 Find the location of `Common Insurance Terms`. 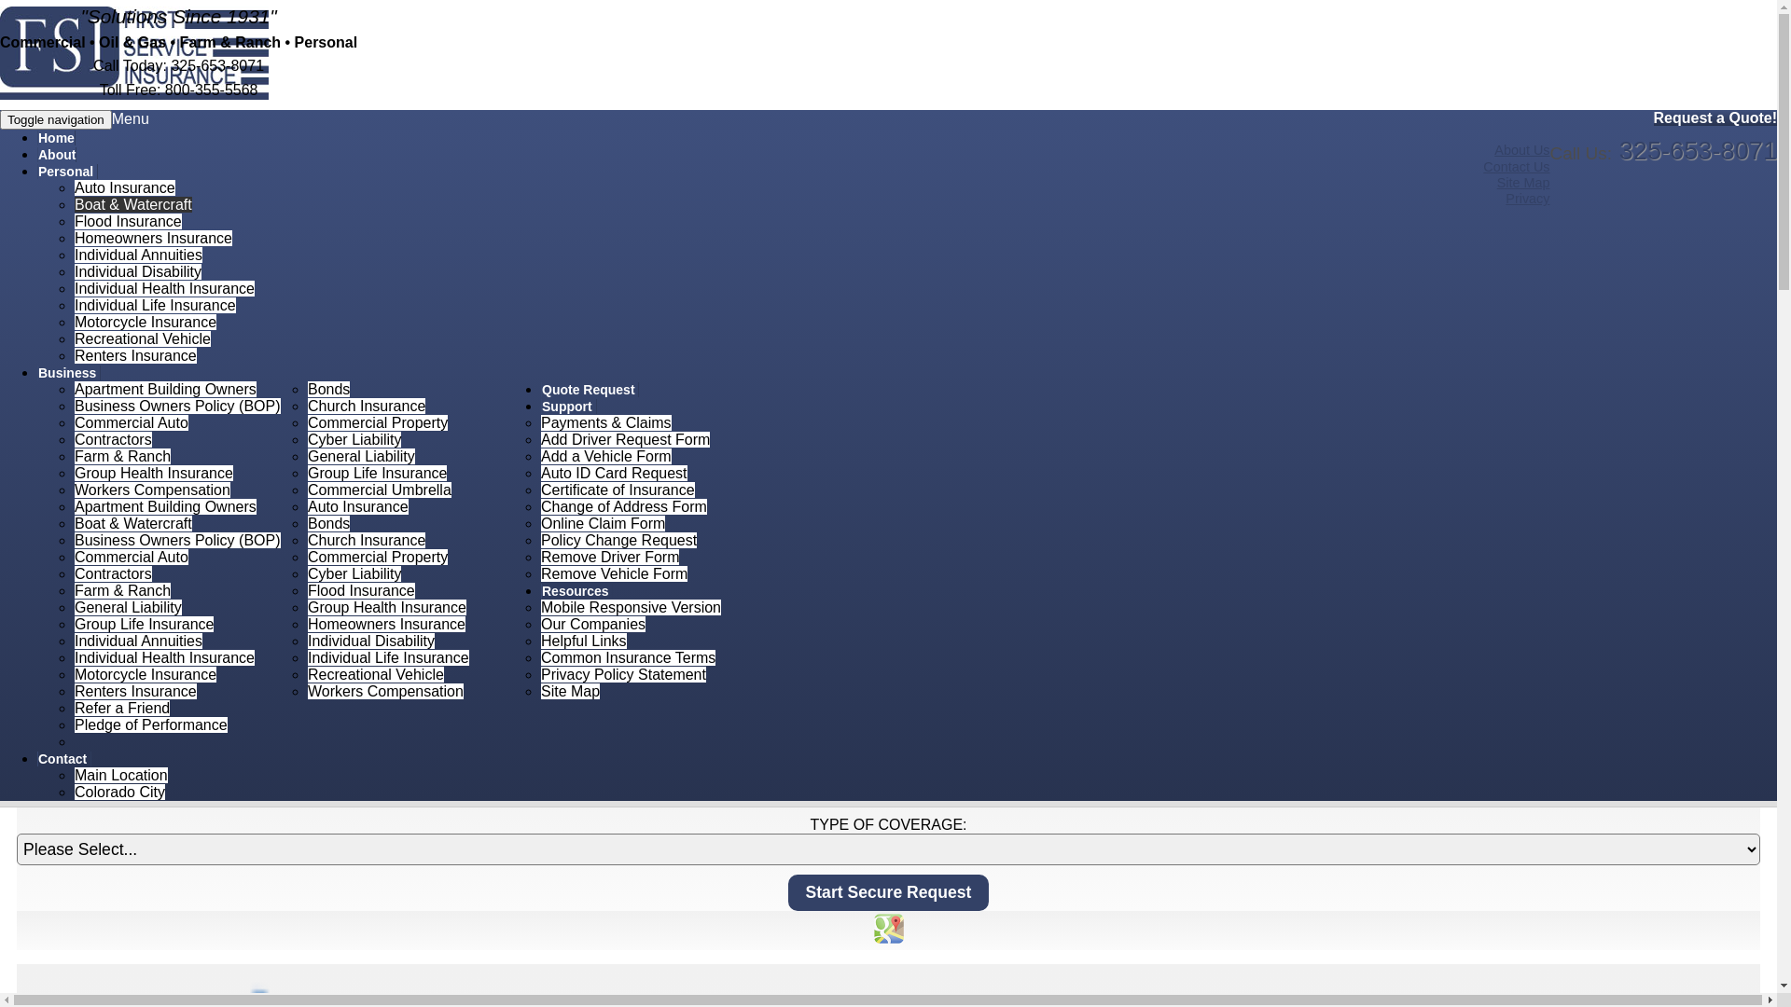

Common Insurance Terms is located at coordinates (629, 658).